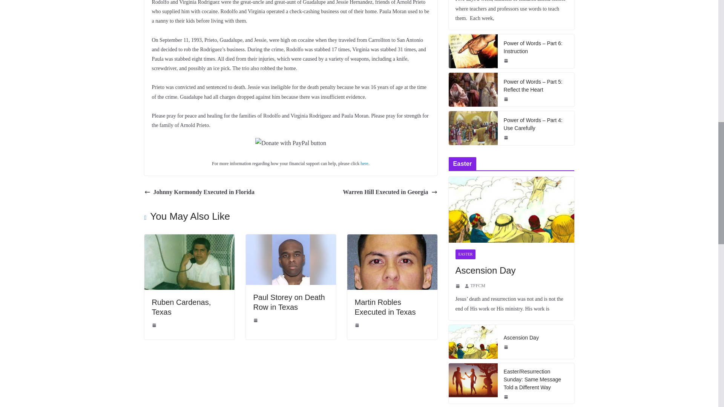 This screenshot has width=724, height=407. I want to click on 1:51 am, so click(256, 320).